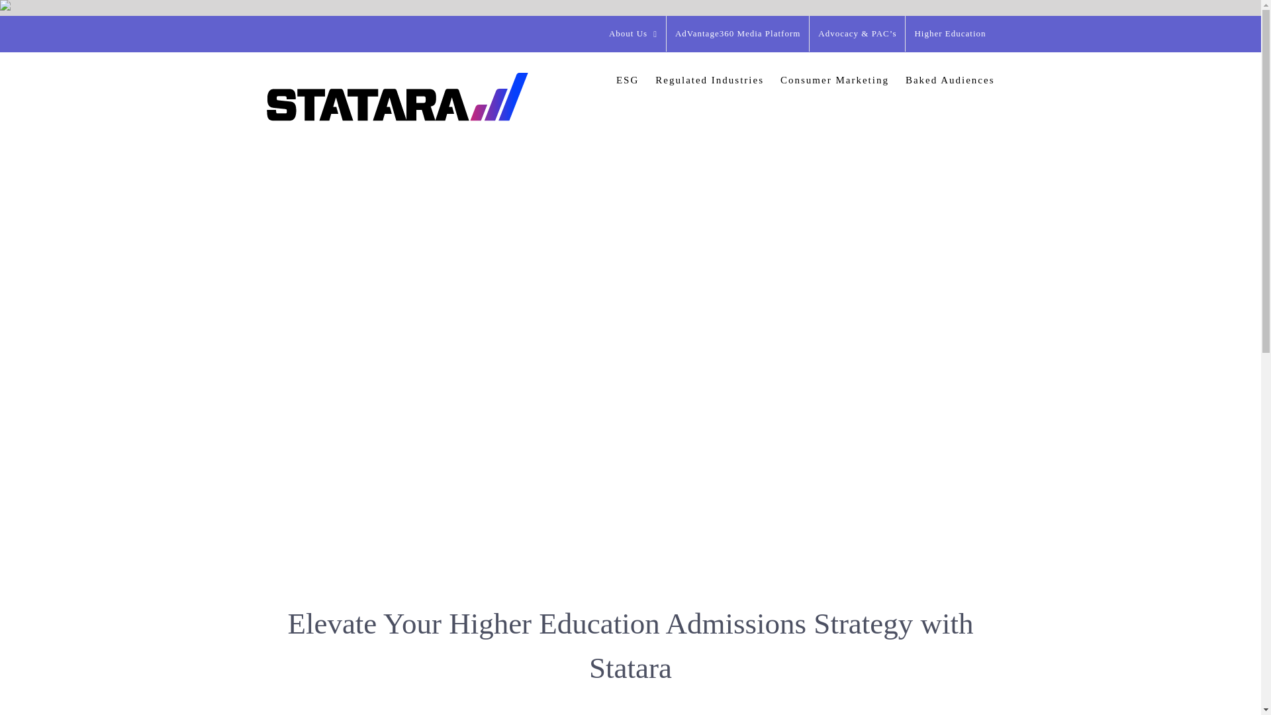 The width and height of the screenshot is (1271, 715). What do you see at coordinates (834, 79) in the screenshot?
I see `Consumer Marketing` at bounding box center [834, 79].